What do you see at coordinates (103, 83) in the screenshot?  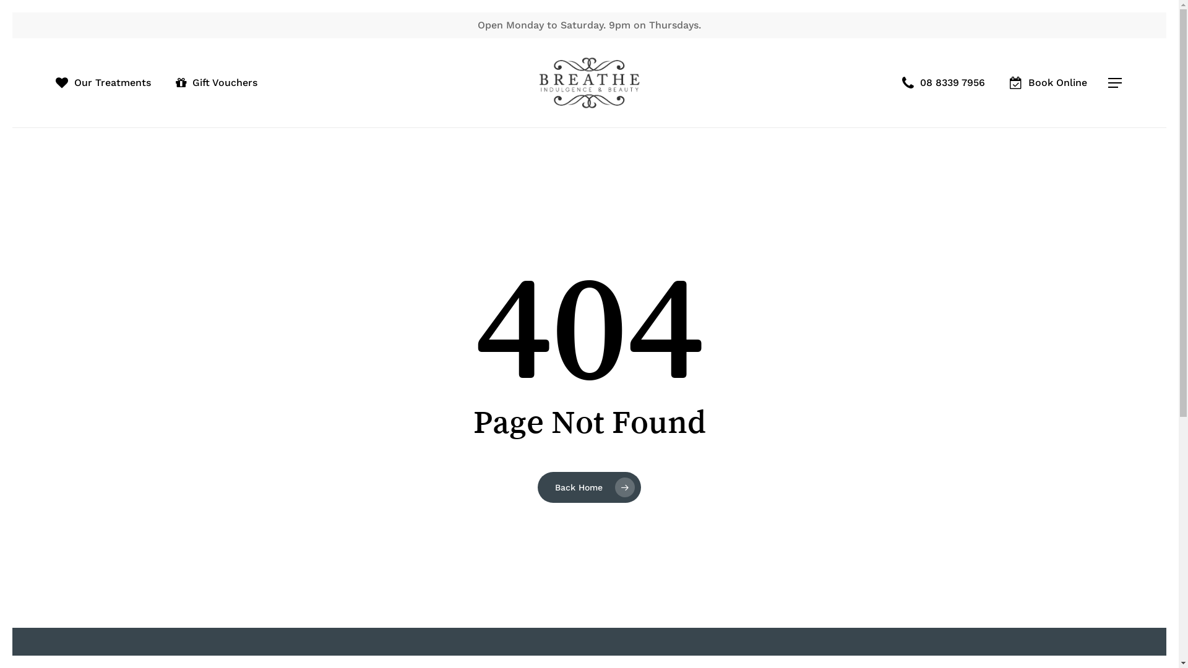 I see `Our Treatments` at bounding box center [103, 83].